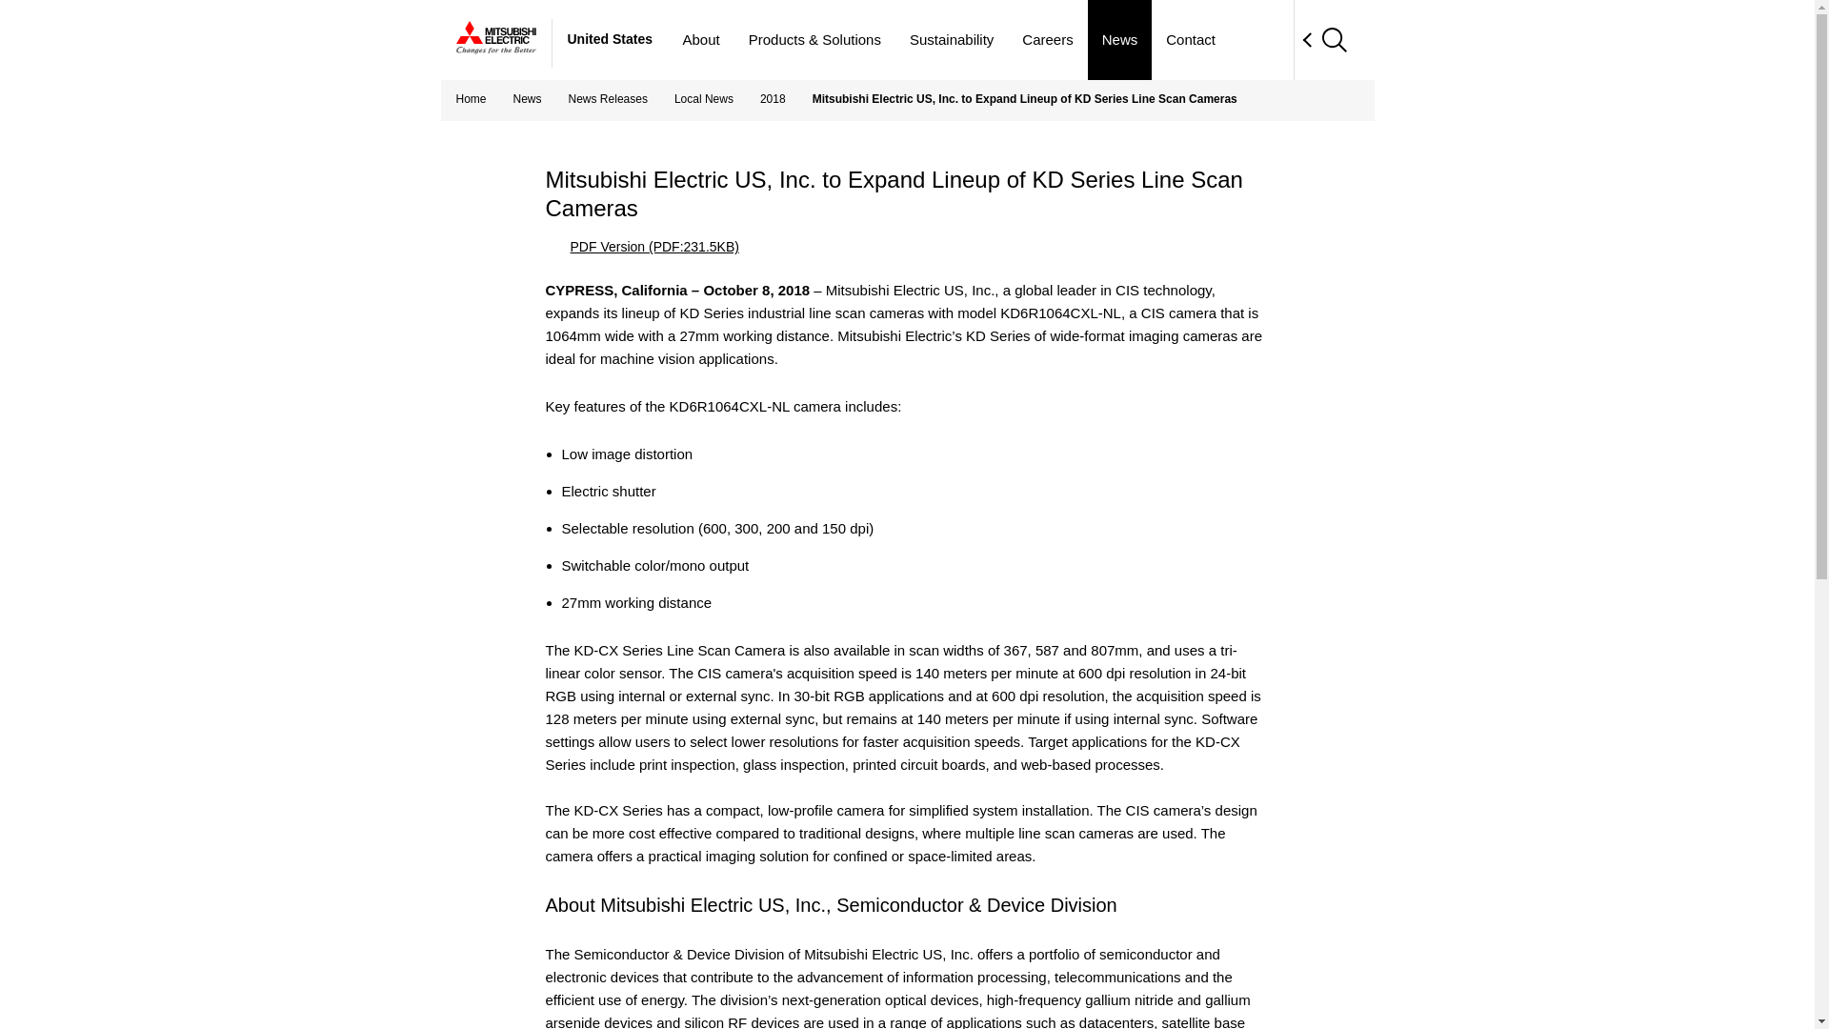 This screenshot has width=1829, height=1029. I want to click on Global Sites, so click(1264, 40).